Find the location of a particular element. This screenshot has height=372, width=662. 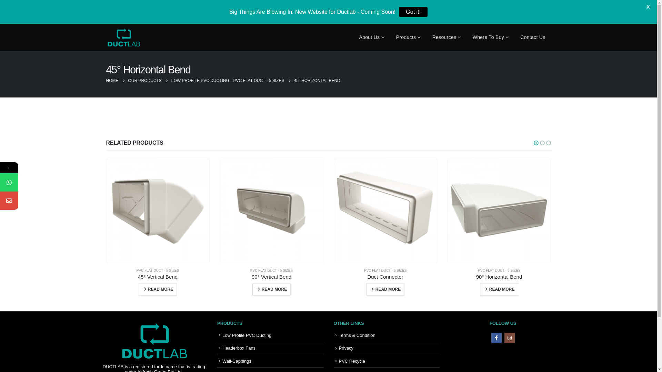

Email is located at coordinates (42, 200).